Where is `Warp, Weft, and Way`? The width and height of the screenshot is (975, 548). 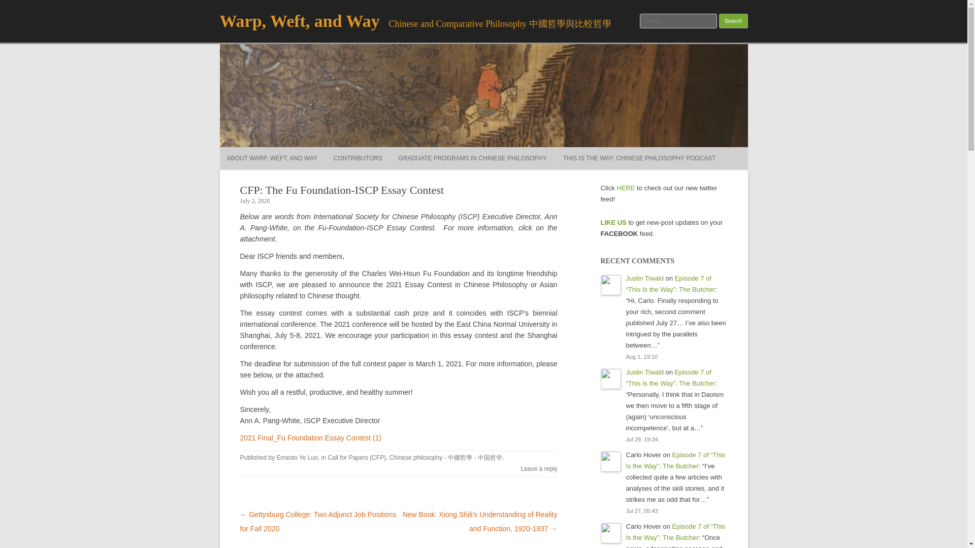
Warp, Weft, and Way is located at coordinates (299, 21).